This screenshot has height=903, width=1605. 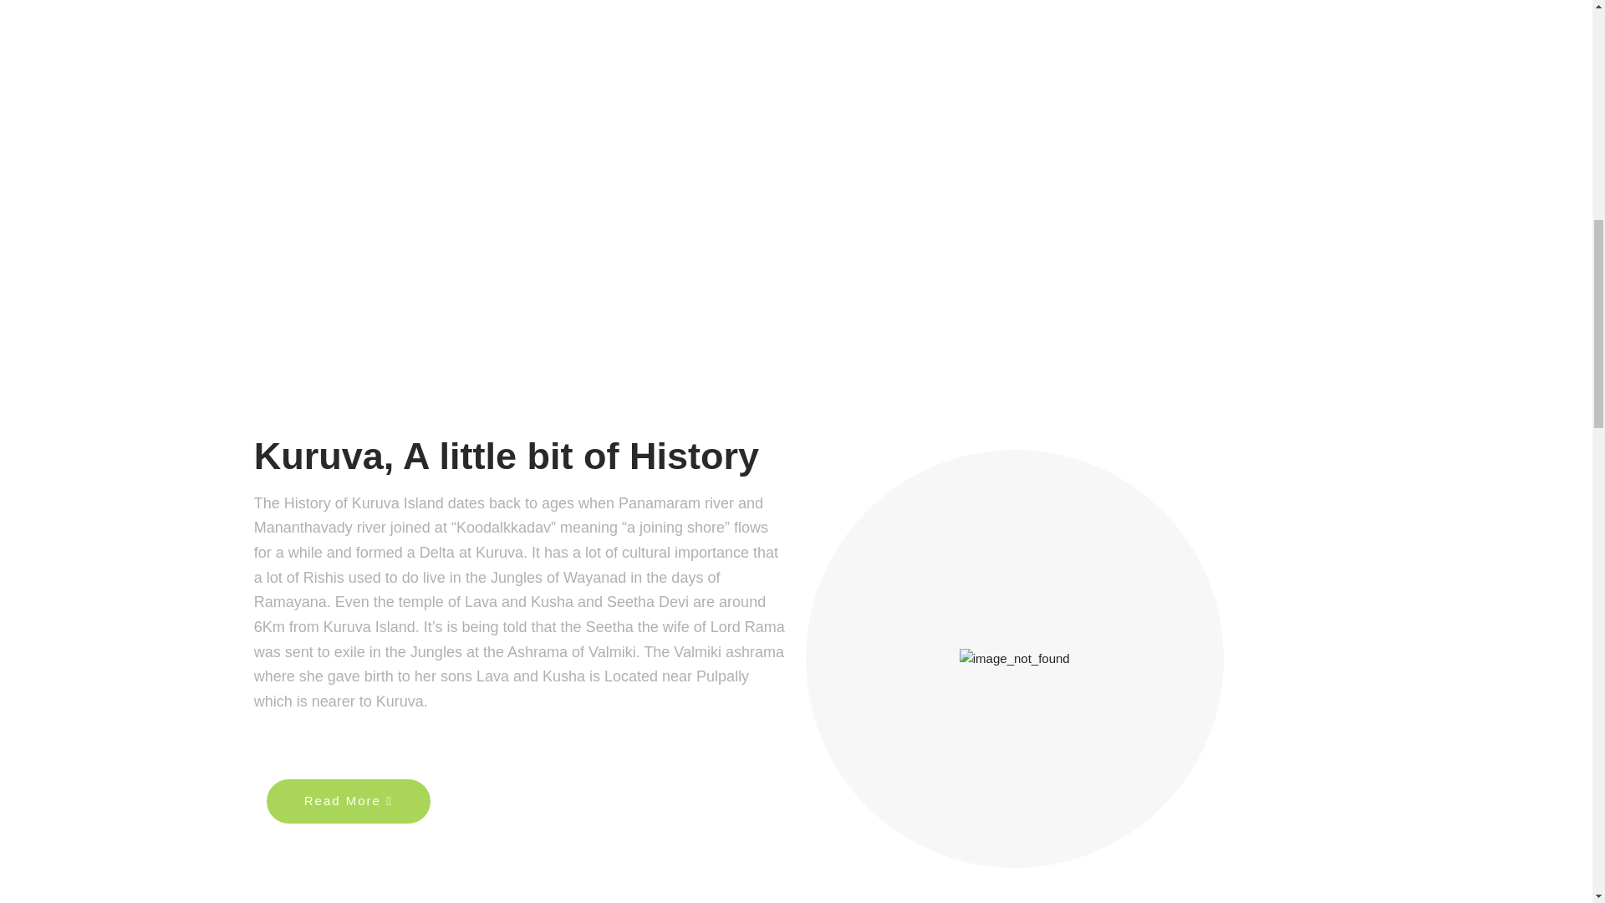 I want to click on Read More, so click(x=341, y=801).